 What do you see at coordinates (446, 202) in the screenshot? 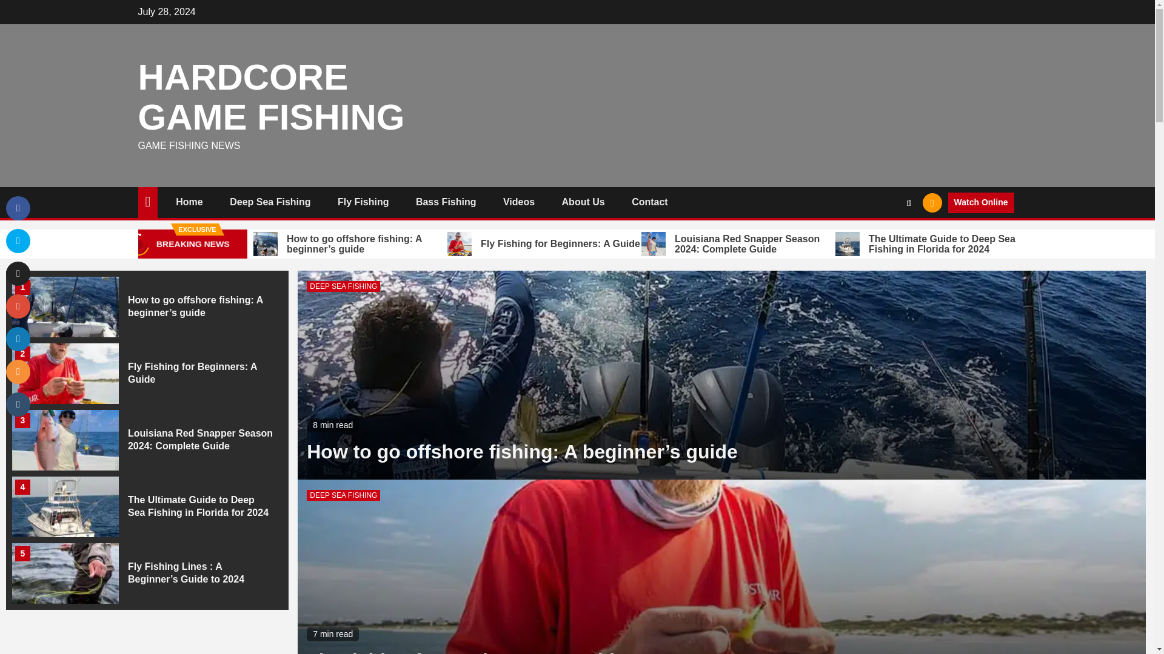
I see `Bass Fishing` at bounding box center [446, 202].